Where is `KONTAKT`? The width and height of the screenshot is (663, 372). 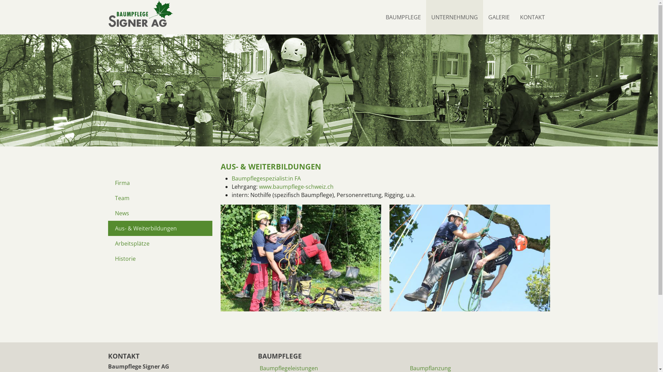
KONTAKT is located at coordinates (532, 17).